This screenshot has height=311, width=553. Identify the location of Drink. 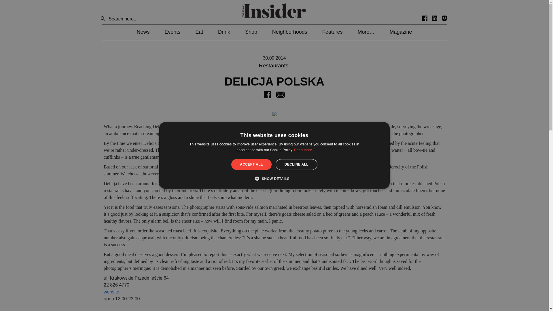
(224, 32).